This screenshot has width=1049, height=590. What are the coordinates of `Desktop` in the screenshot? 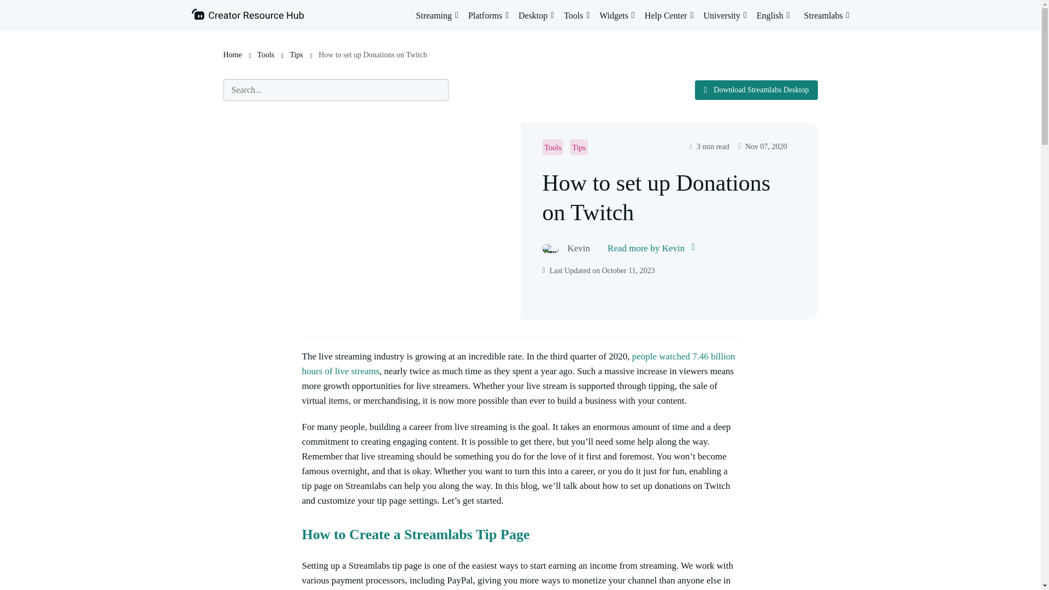 It's located at (535, 15).